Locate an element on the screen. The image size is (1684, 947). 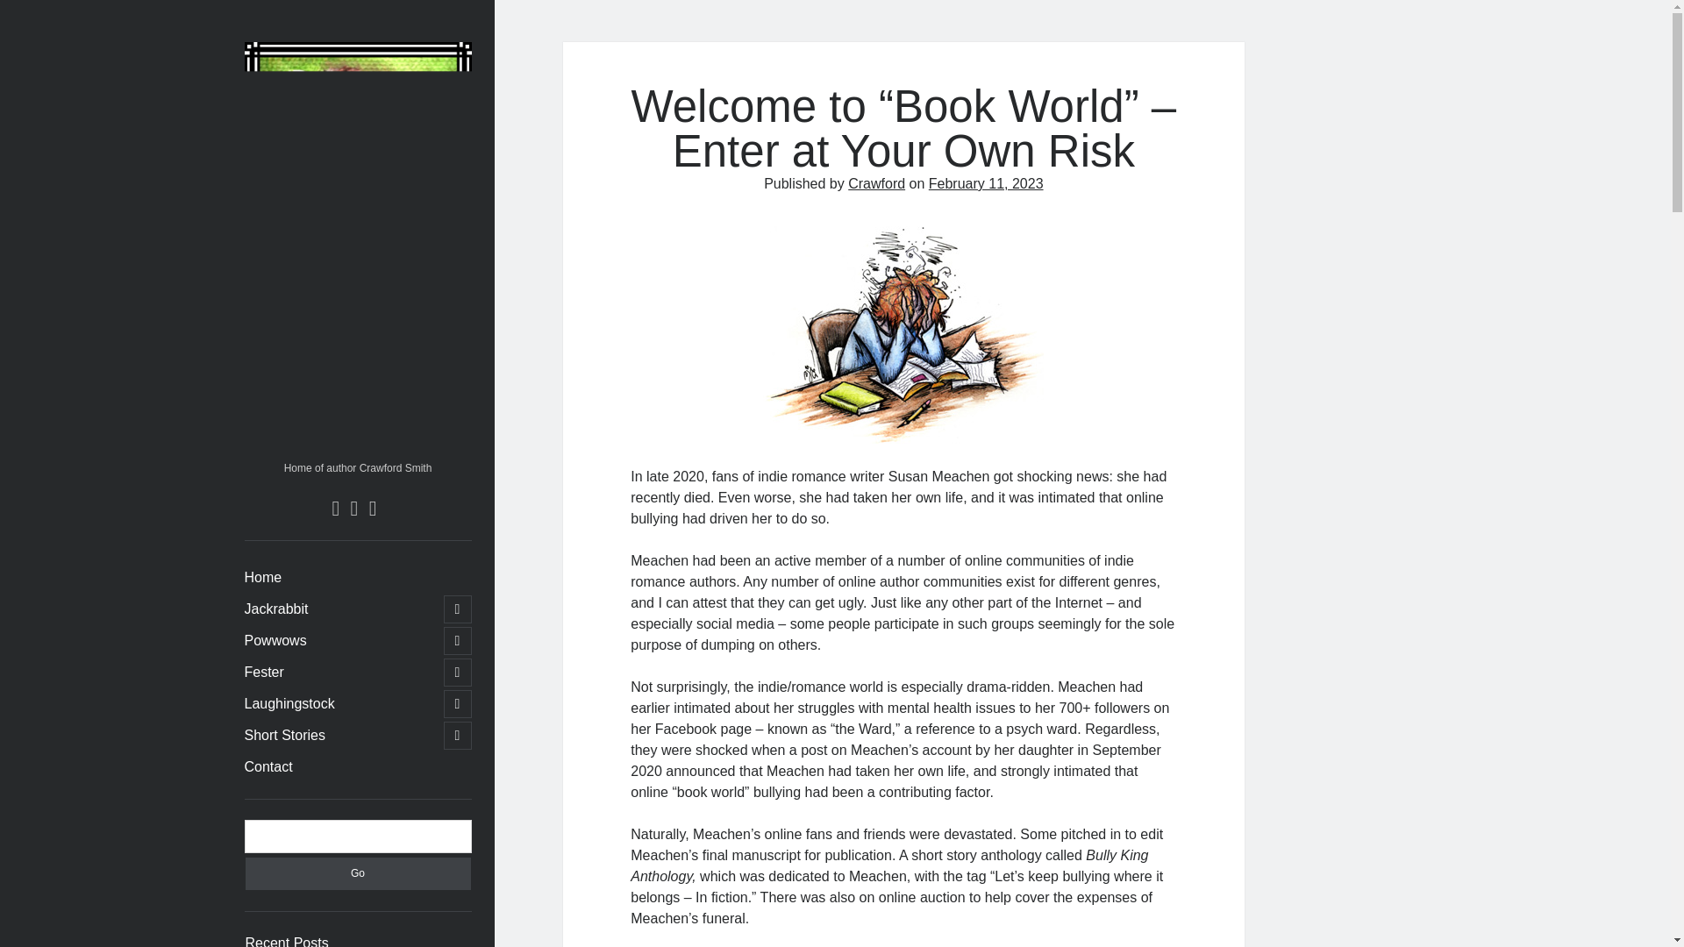
Search for: is located at coordinates (358, 837).